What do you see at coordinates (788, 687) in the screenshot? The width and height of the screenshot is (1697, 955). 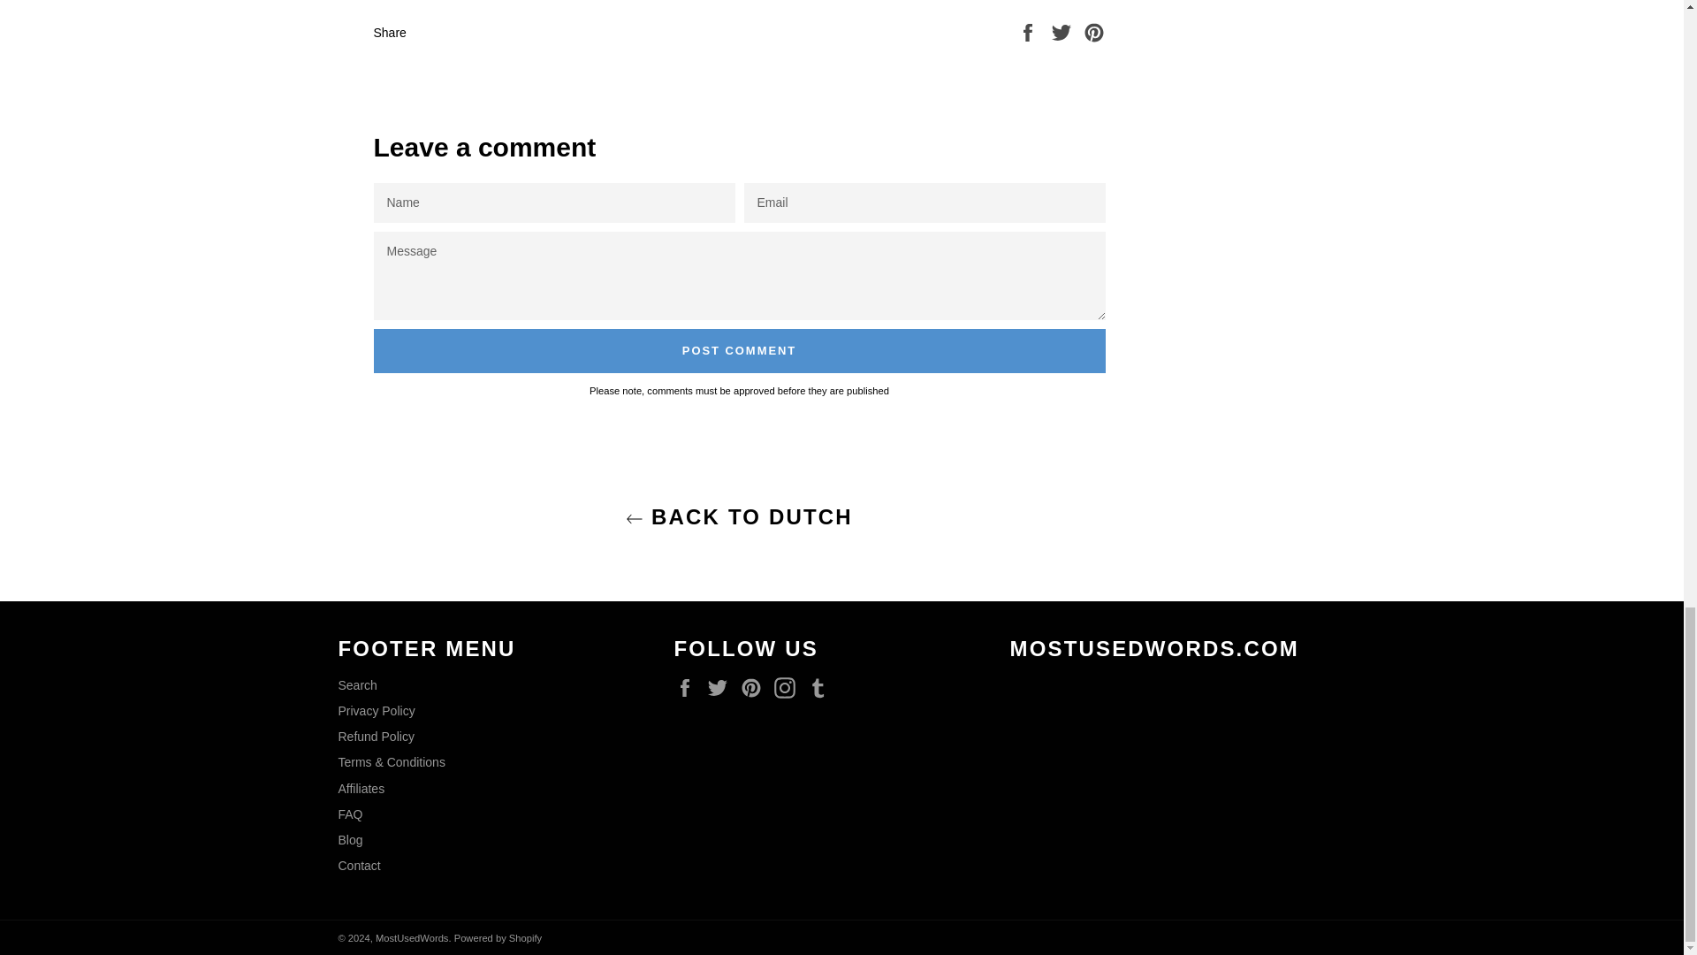 I see `MostUsedWords on Instagram` at bounding box center [788, 687].